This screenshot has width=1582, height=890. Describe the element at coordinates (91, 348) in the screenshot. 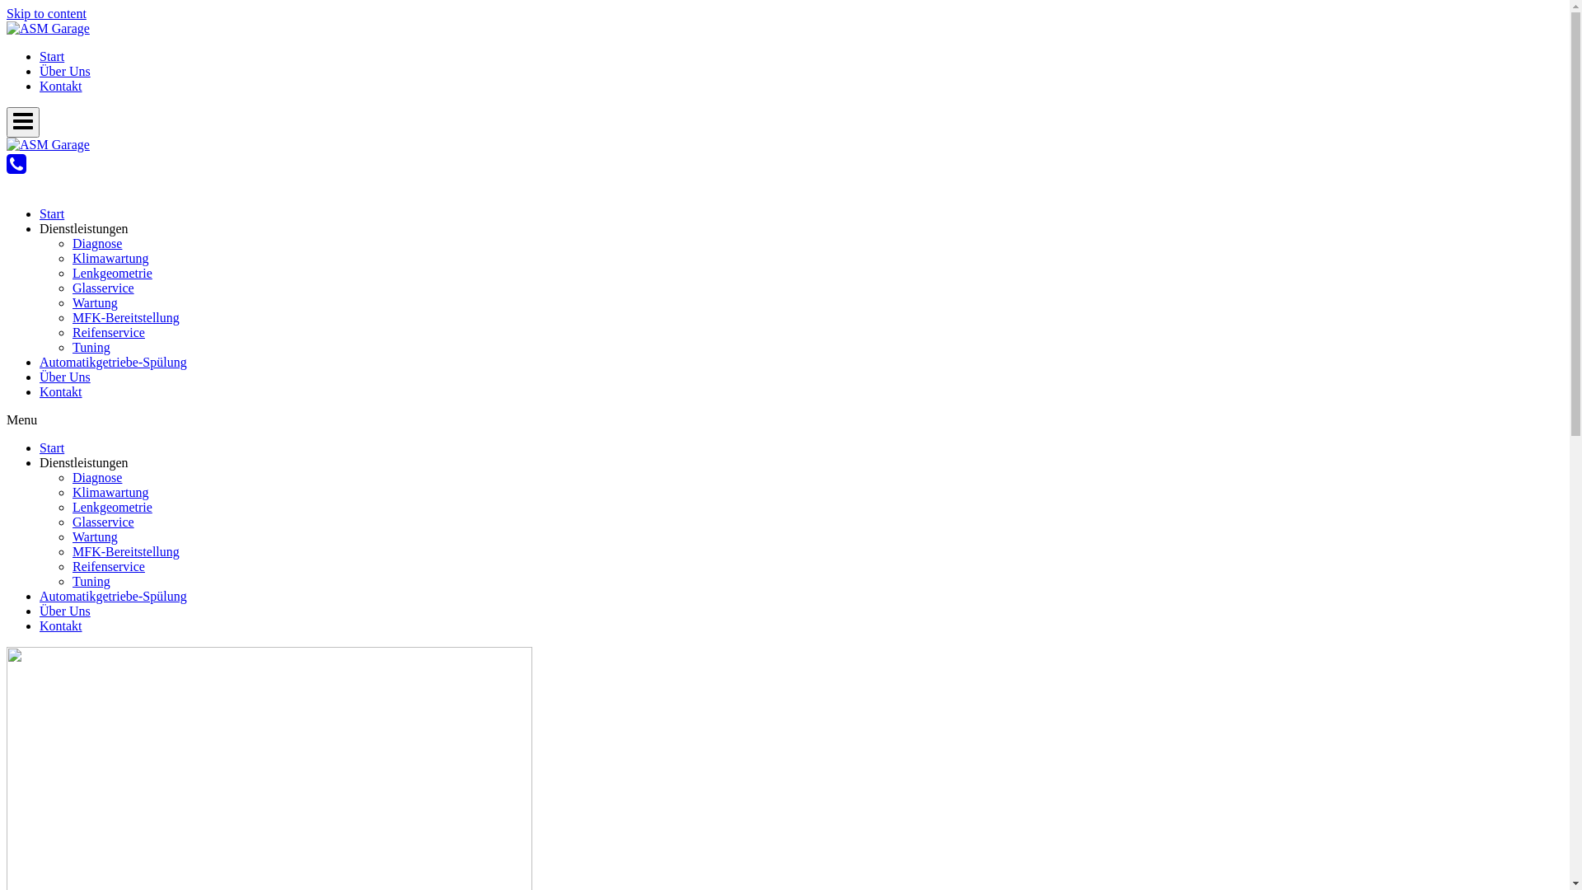

I see `Tuning` at that location.